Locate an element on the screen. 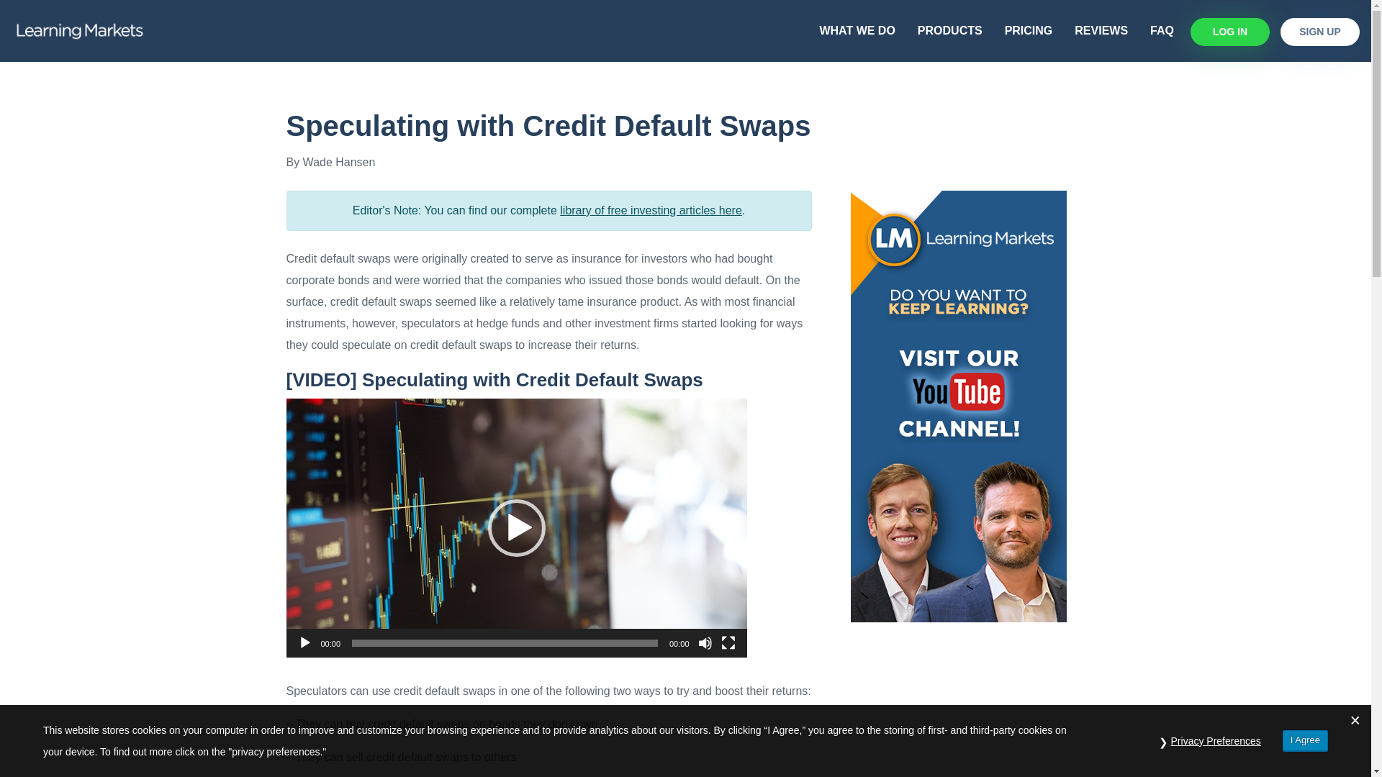 This screenshot has width=1382, height=777. Privacy Preferences is located at coordinates (1216, 741).